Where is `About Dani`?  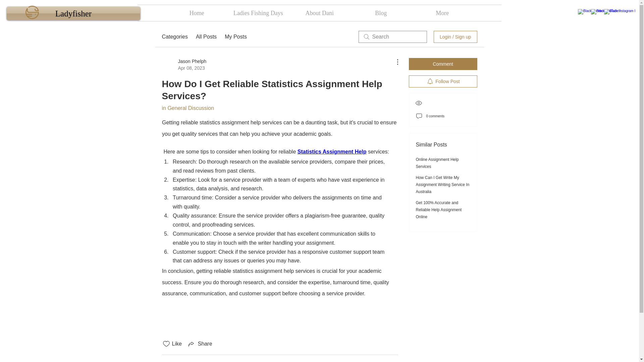 About Dani is located at coordinates (319, 13).